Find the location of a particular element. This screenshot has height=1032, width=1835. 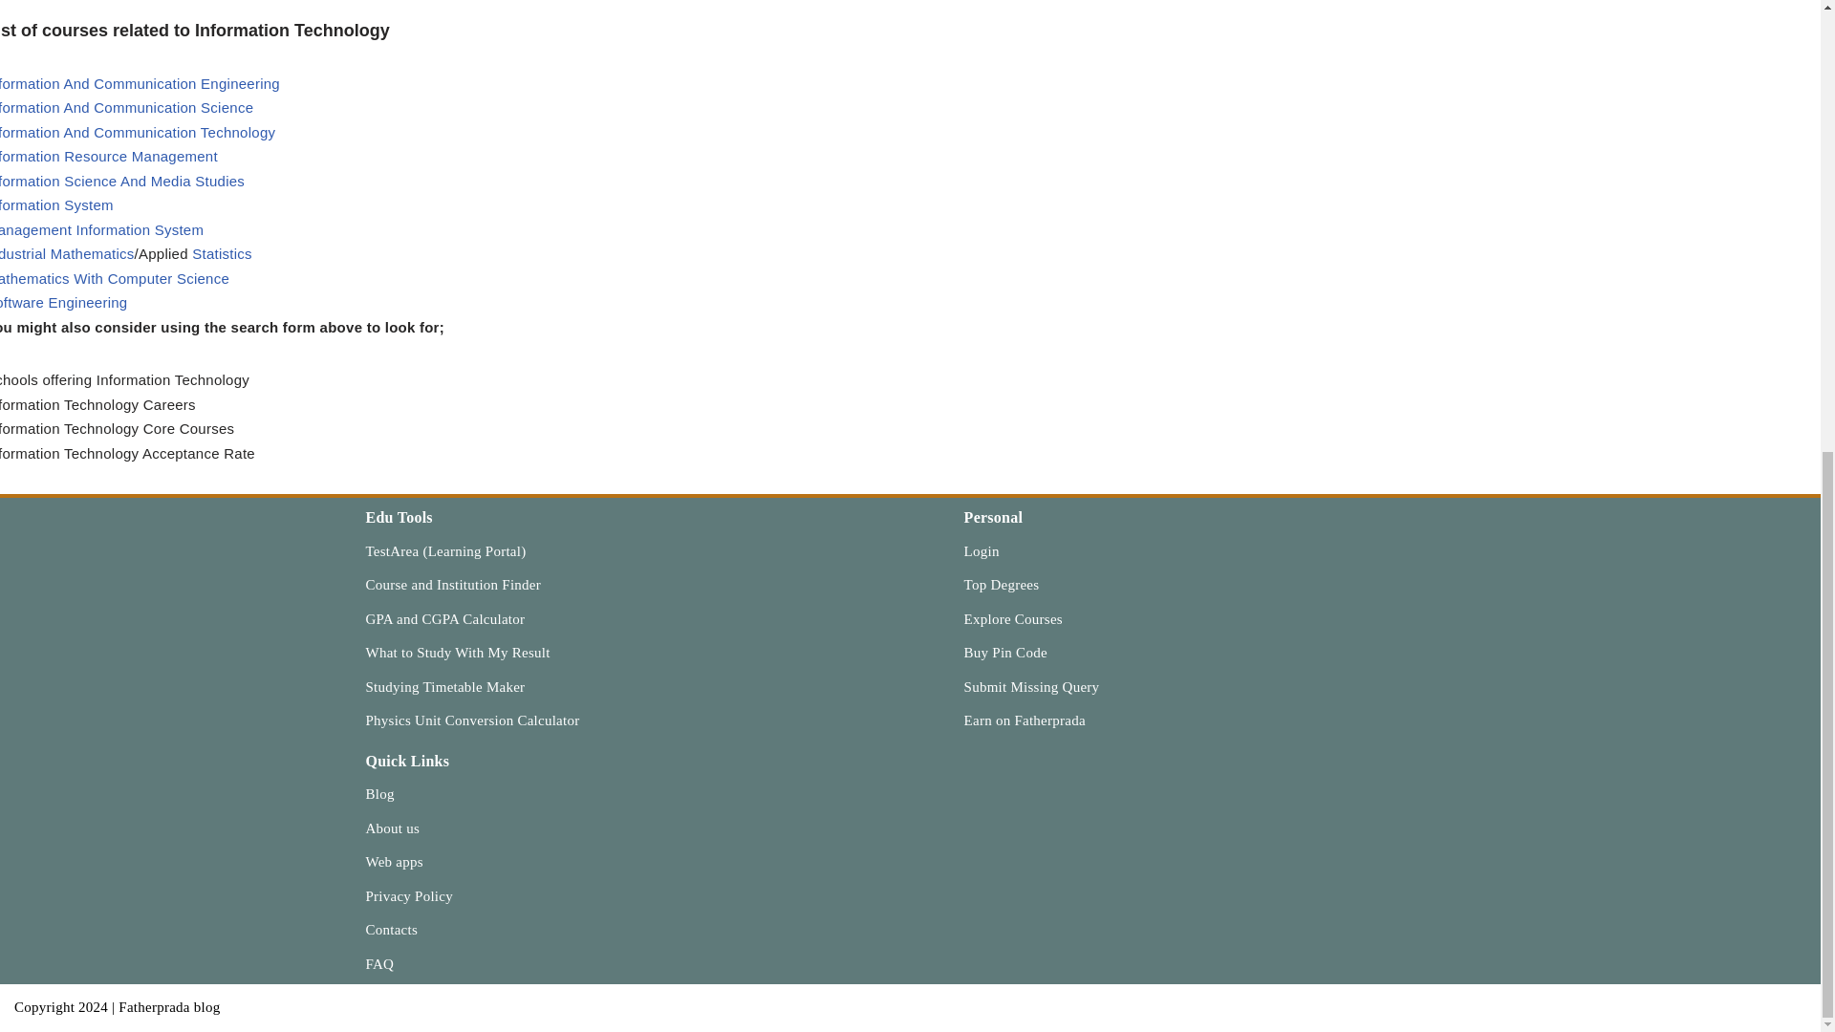

Computer Science is located at coordinates (168, 278).